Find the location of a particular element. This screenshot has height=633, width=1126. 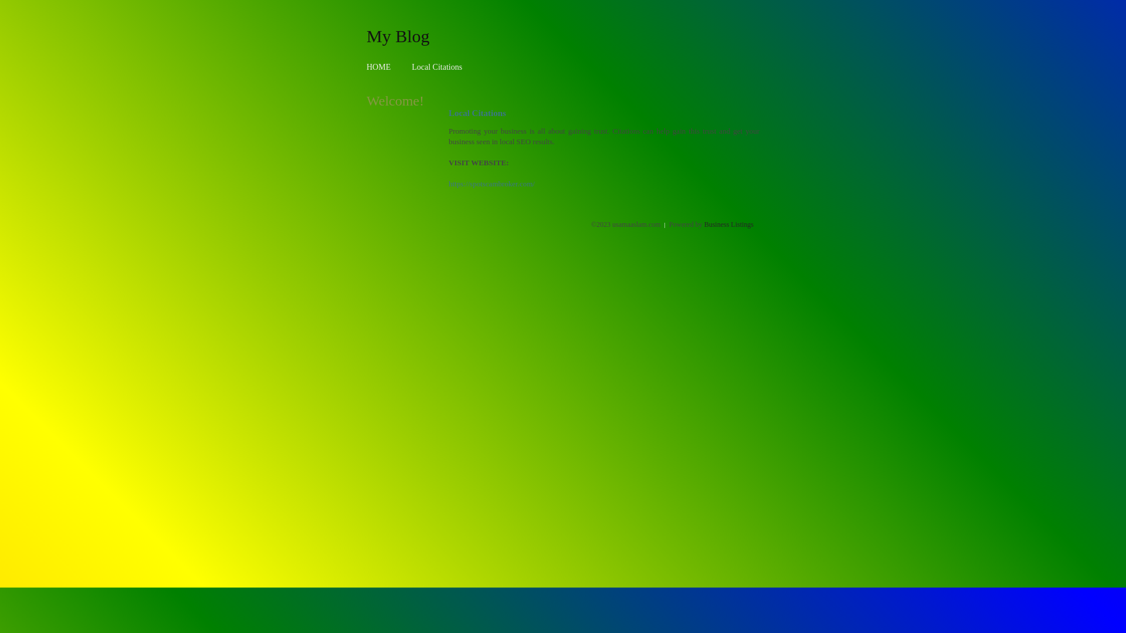

HOME is located at coordinates (379, 67).